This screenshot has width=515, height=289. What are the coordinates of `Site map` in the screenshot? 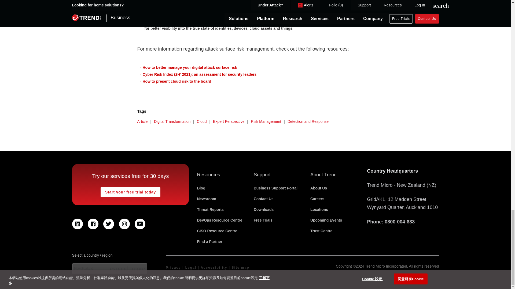 It's located at (240, 268).